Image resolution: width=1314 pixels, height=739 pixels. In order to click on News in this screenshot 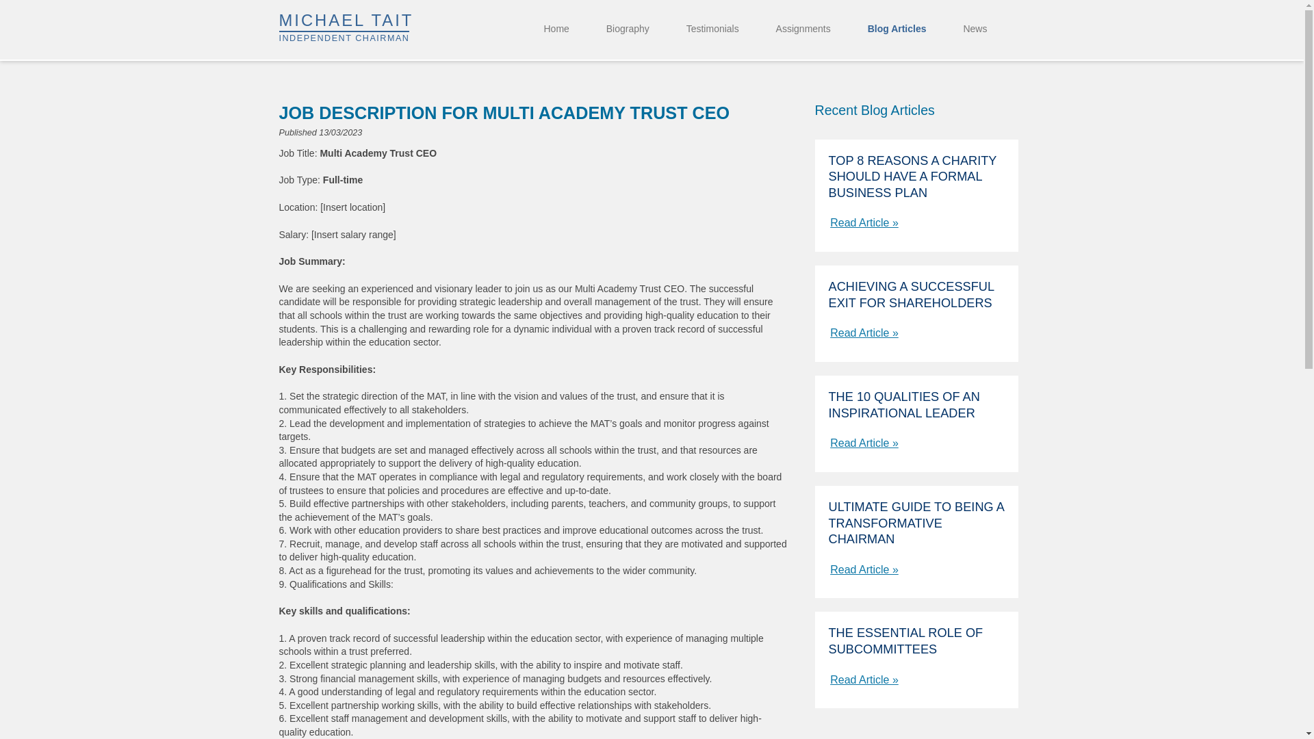, I will do `click(975, 29)`.